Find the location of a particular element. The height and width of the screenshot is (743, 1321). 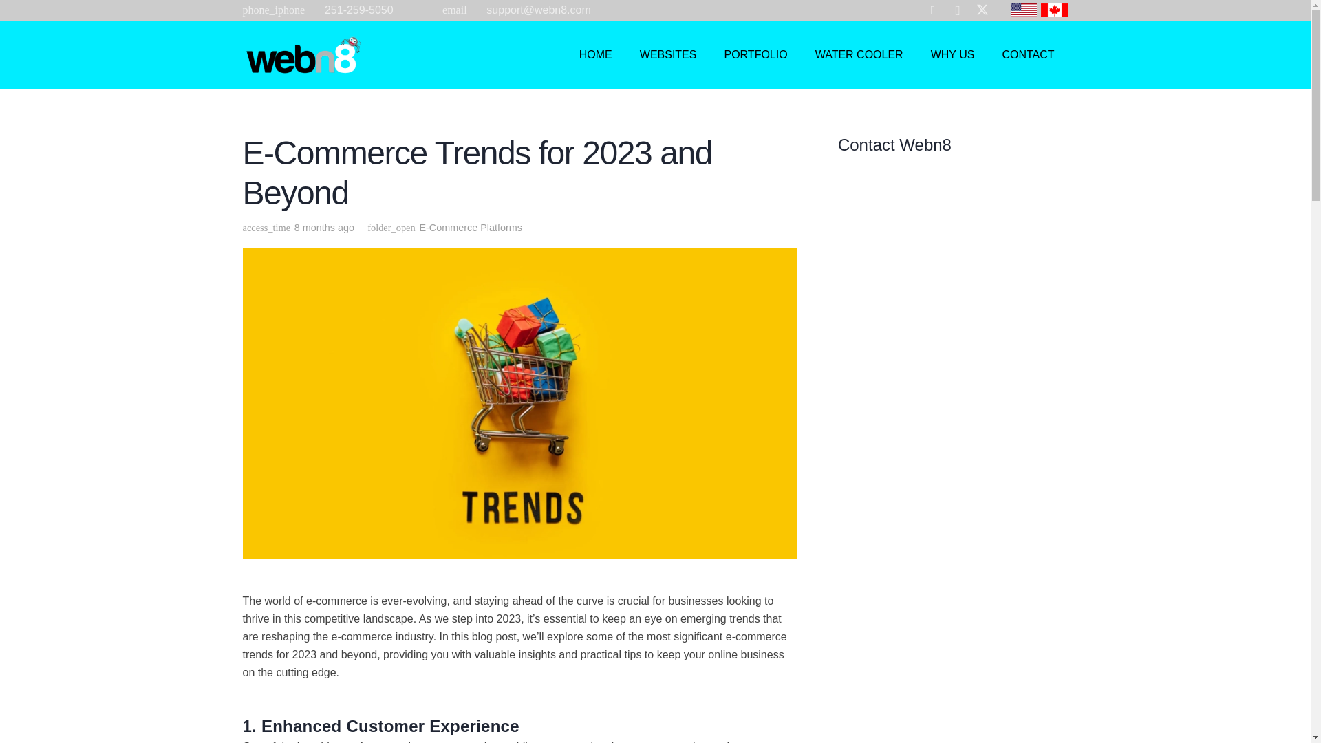

Facebook is located at coordinates (933, 11).